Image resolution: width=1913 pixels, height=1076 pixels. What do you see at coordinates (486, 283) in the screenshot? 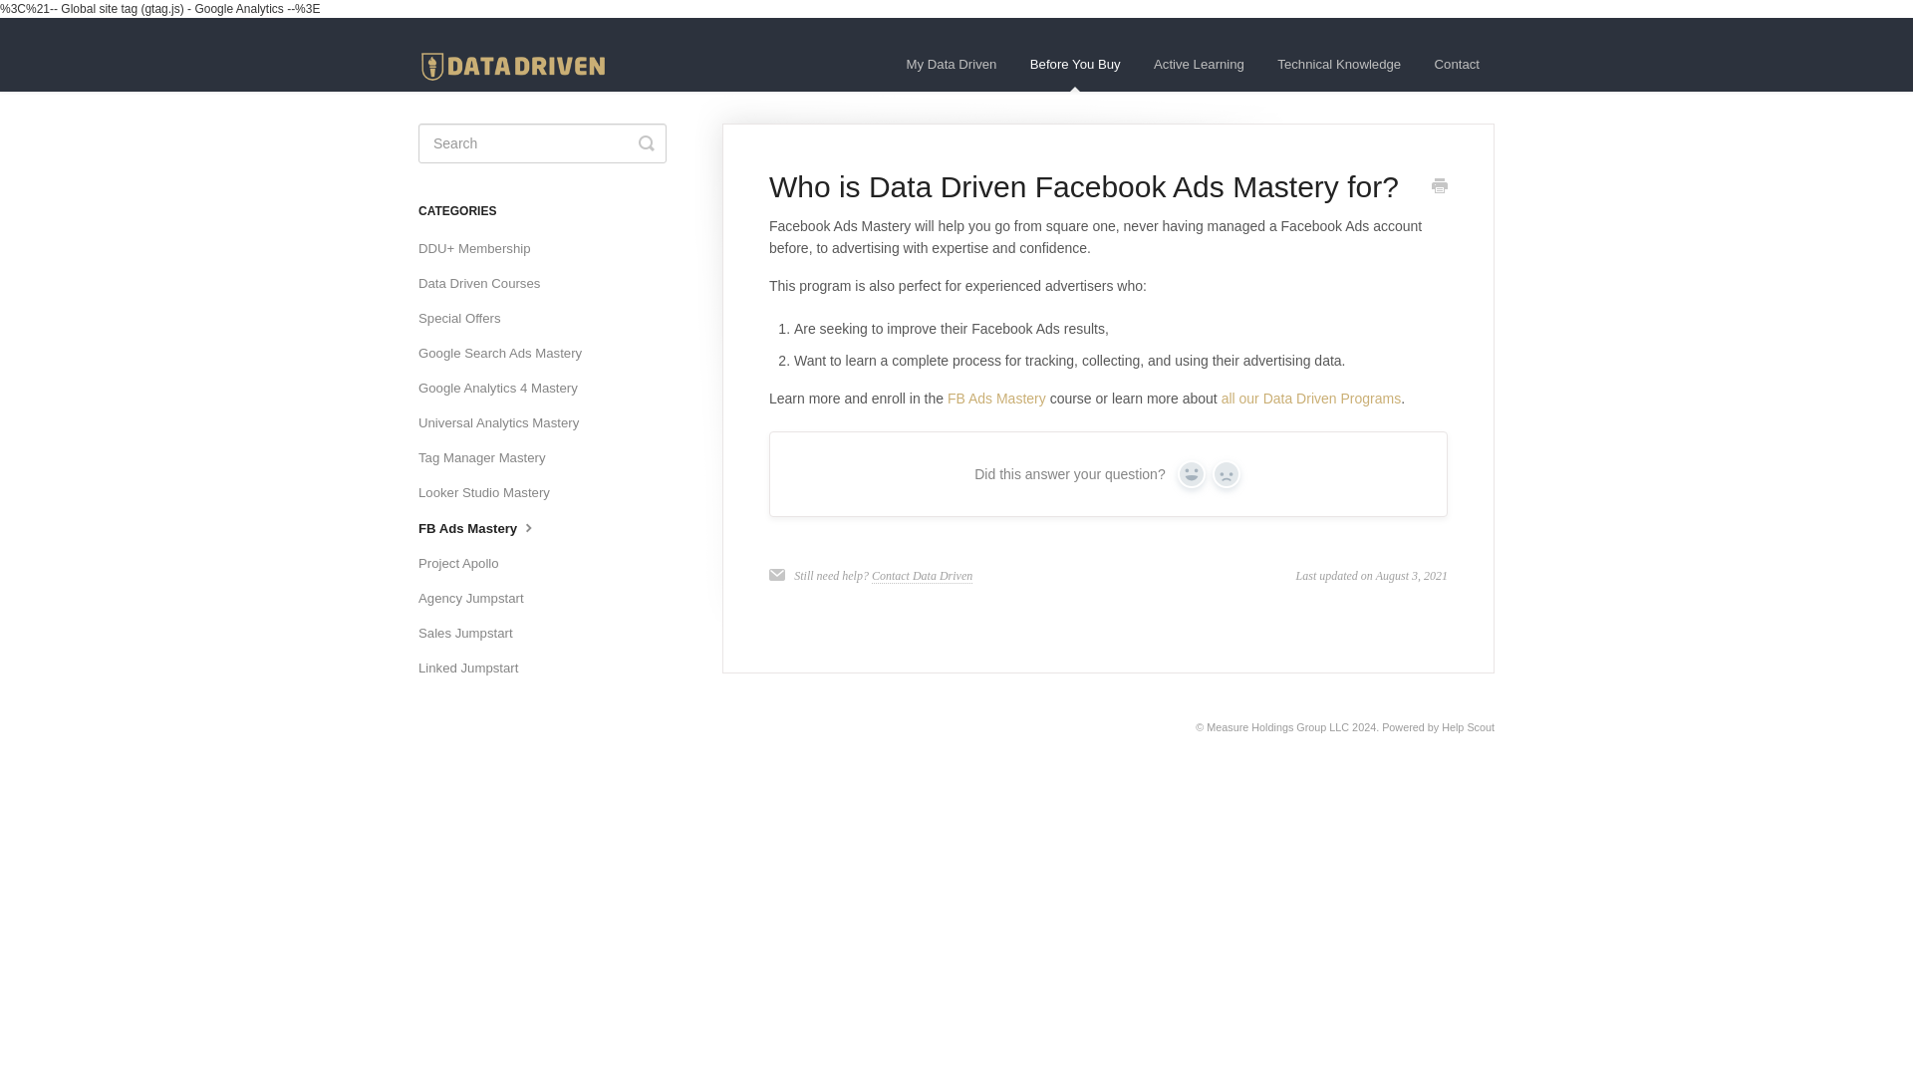
I see `Data Driven Courses` at bounding box center [486, 283].